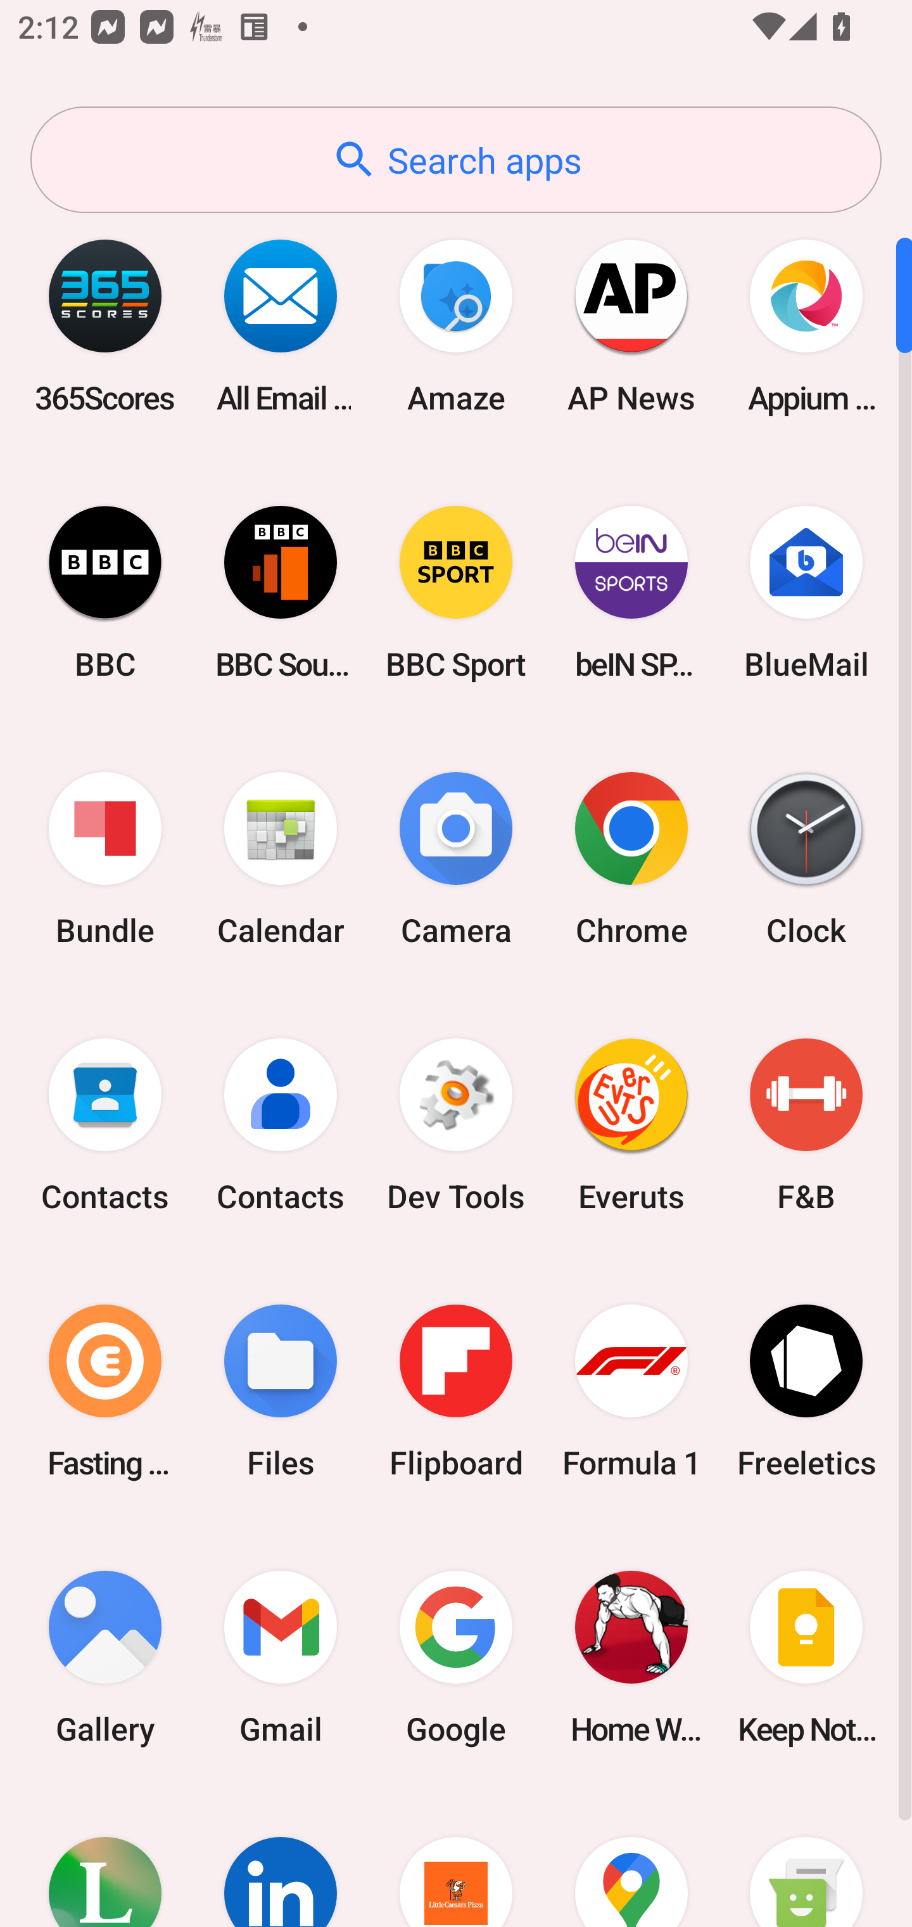 This screenshot has width=912, height=1927. Describe the element at coordinates (105, 1859) in the screenshot. I see `Lifesum` at that location.